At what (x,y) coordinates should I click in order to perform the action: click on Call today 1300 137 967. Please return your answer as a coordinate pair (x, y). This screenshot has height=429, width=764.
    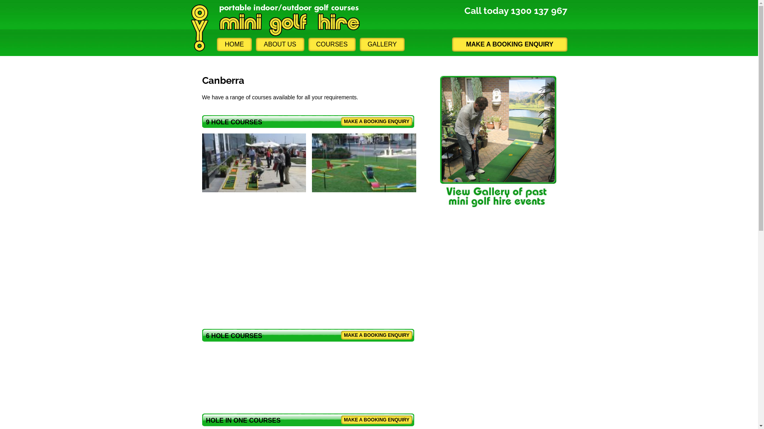
    Looking at the image, I should click on (516, 10).